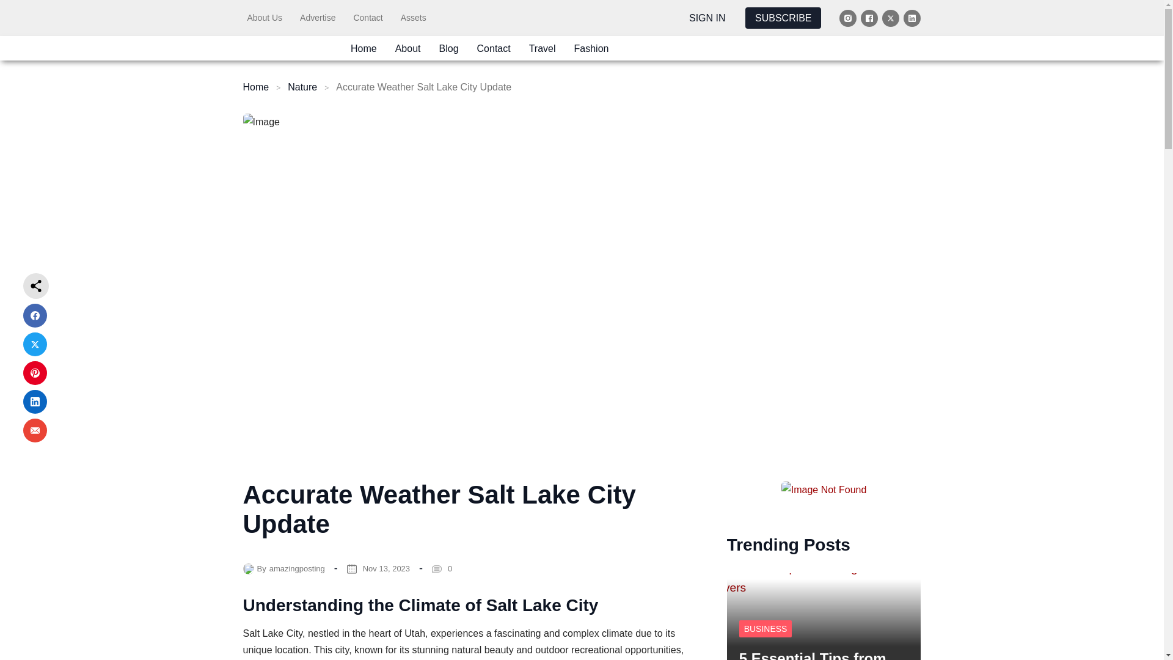 The image size is (1173, 660). I want to click on Nature, so click(302, 87).